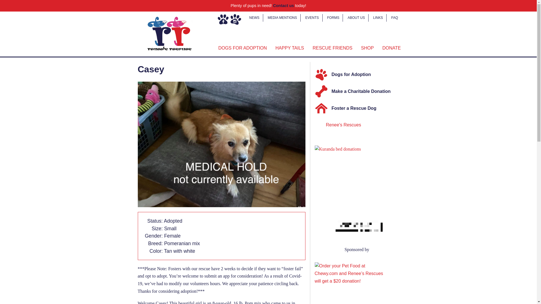  What do you see at coordinates (282, 17) in the screenshot?
I see `MEDIA MENTIONS` at bounding box center [282, 17].